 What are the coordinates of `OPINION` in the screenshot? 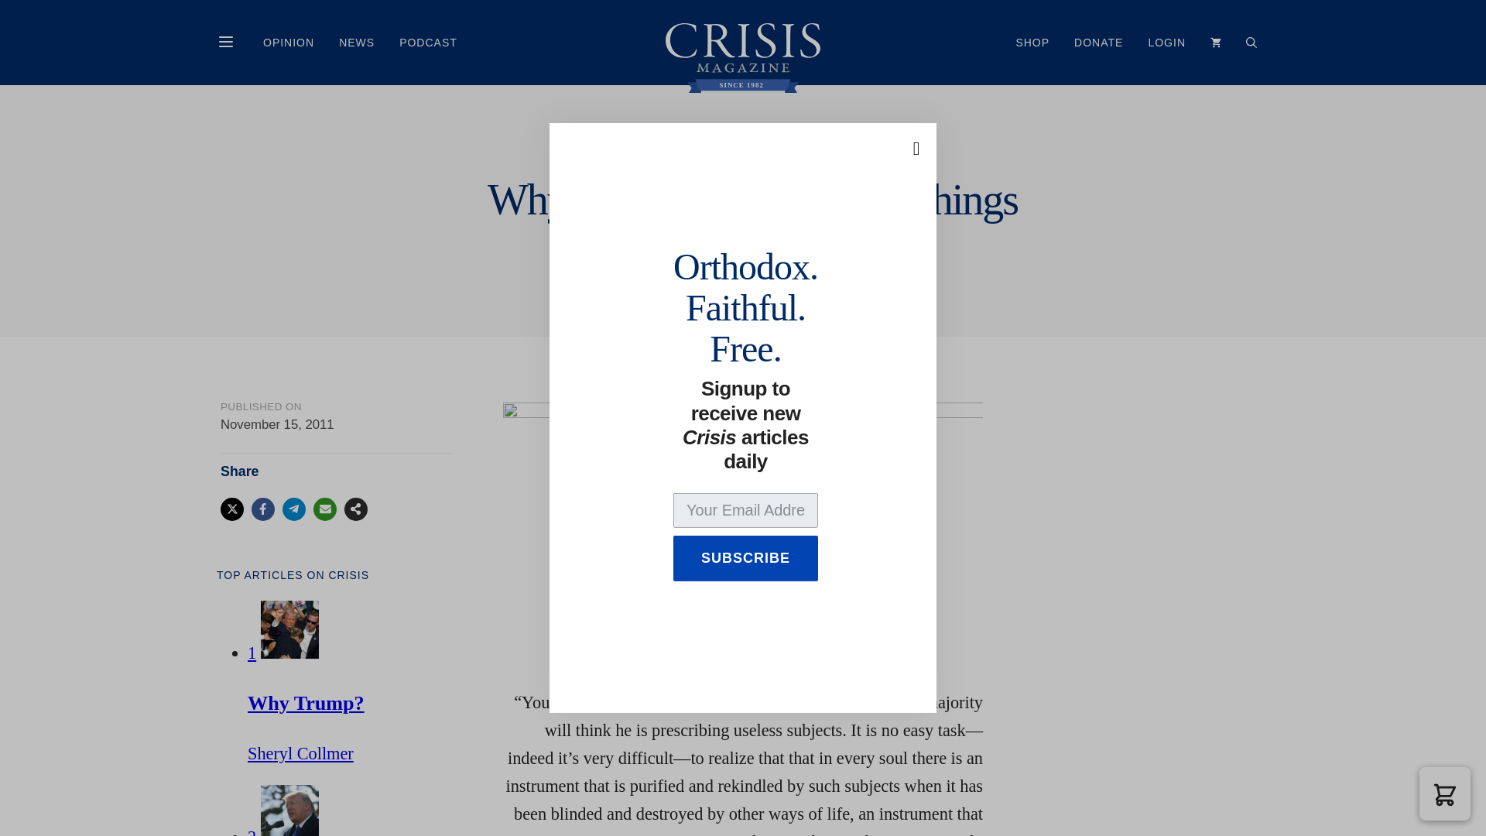 It's located at (289, 42).